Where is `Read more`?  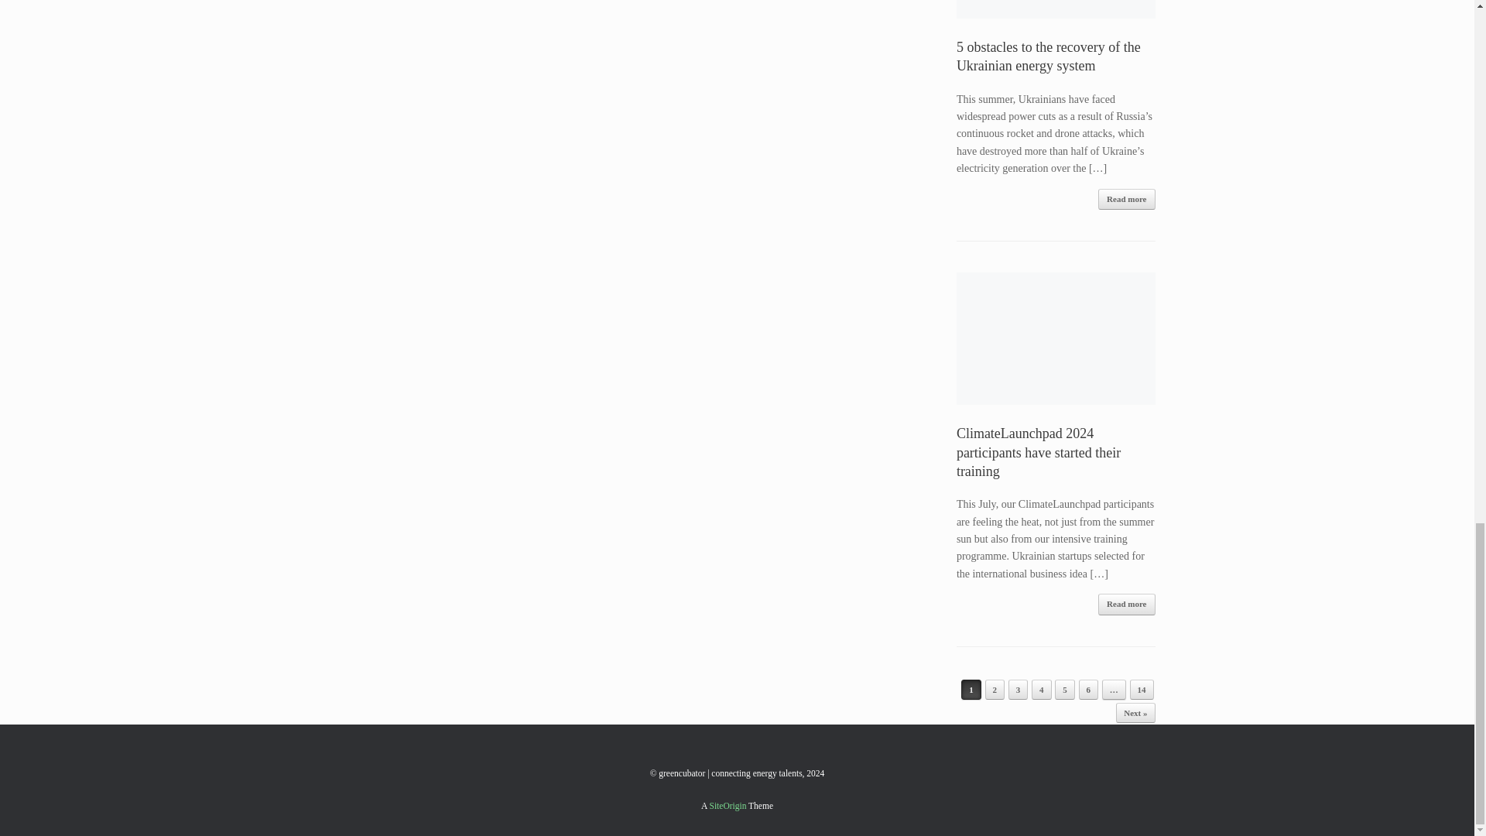
Read more is located at coordinates (1125, 604).